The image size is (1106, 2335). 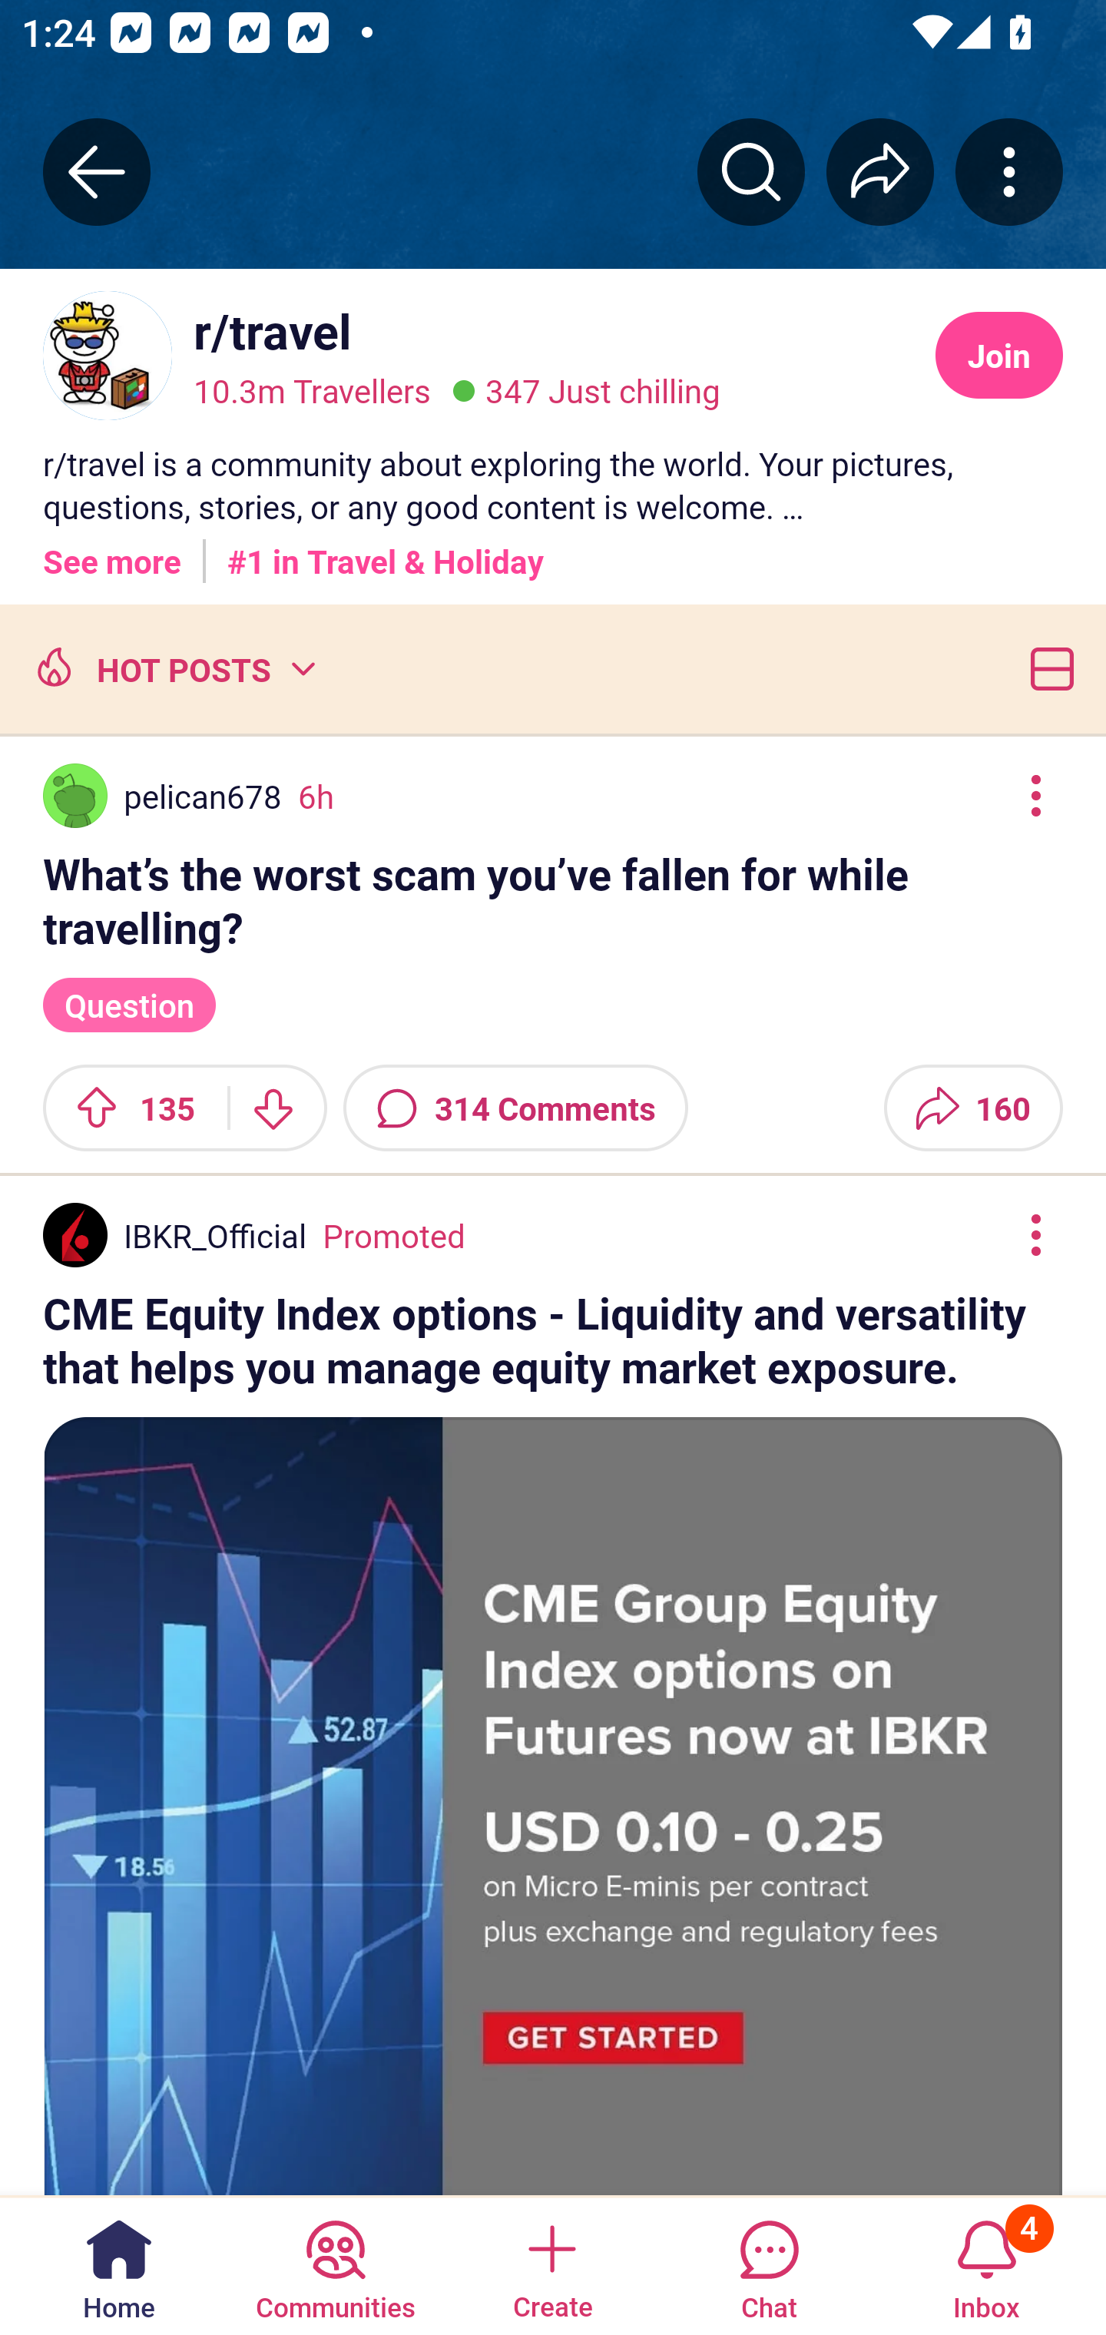 I want to click on Back, so click(x=97, y=171).